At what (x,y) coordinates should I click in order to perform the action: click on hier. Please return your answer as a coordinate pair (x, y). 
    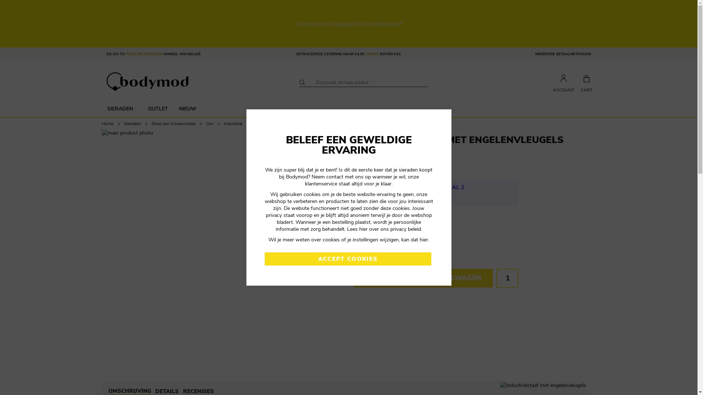
    Looking at the image, I should click on (362, 229).